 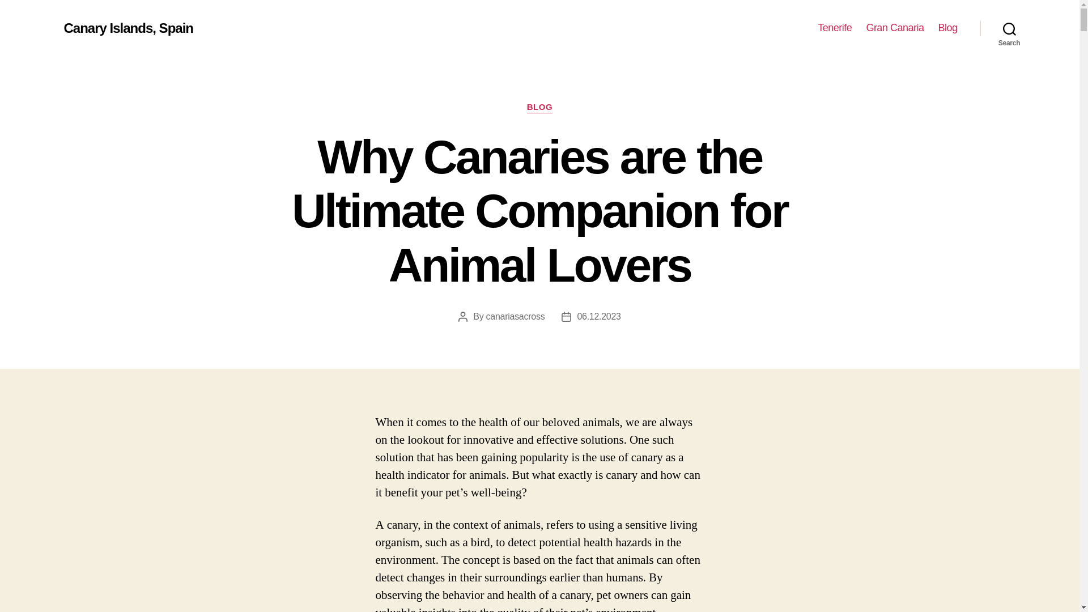 What do you see at coordinates (516, 316) in the screenshot?
I see `canariasacross` at bounding box center [516, 316].